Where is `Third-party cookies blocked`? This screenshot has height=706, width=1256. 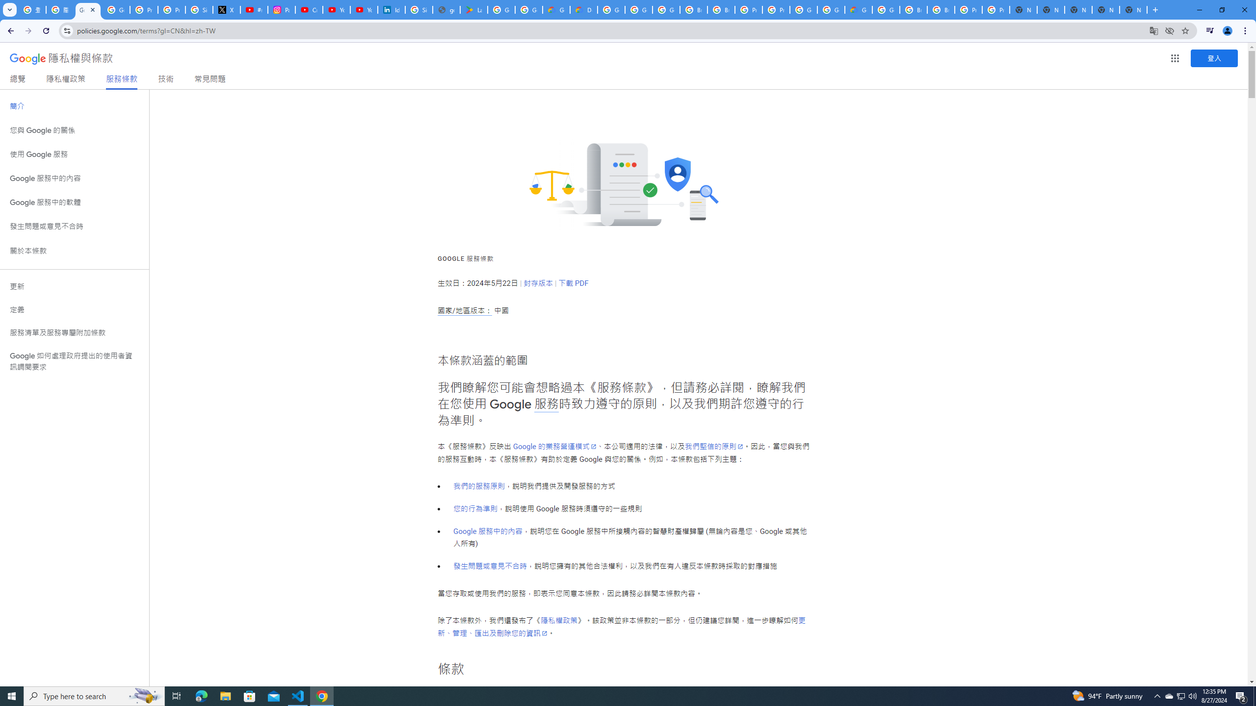 Third-party cookies blocked is located at coordinates (1170, 30).